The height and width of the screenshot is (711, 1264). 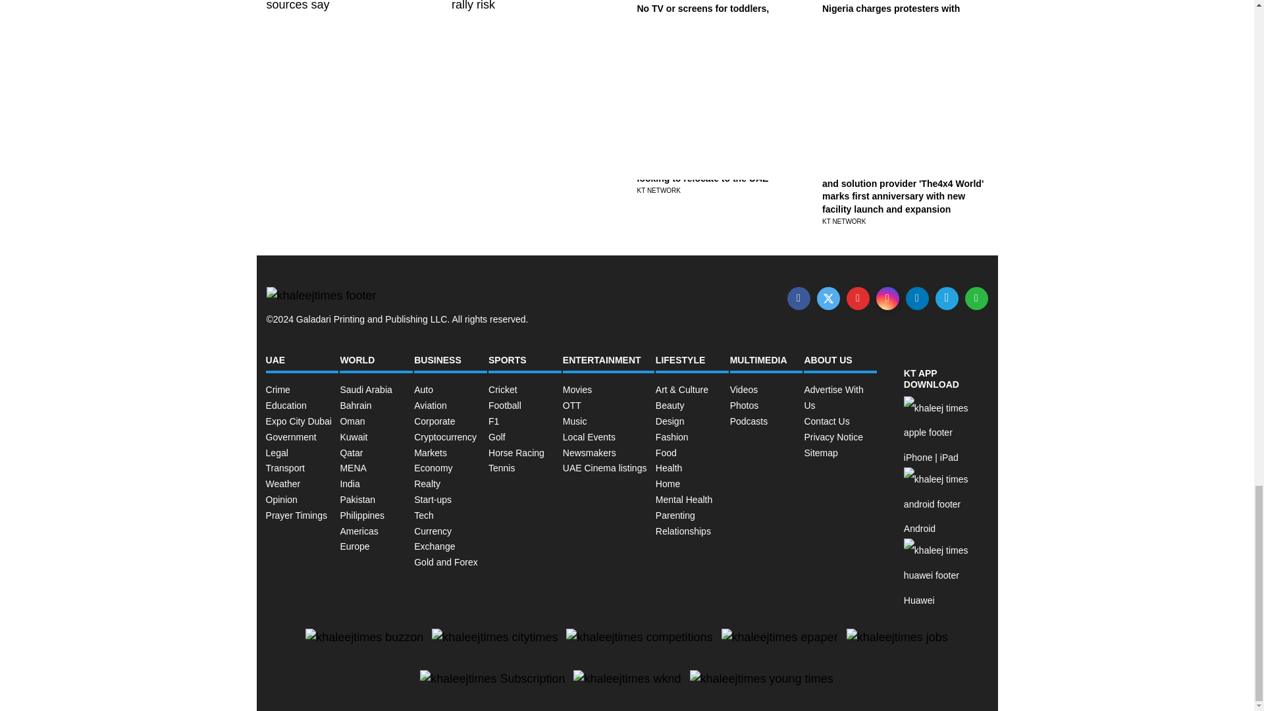 What do you see at coordinates (703, 15) in the screenshot?
I see `No TV or screens for toddlers, Sweden tells parents` at bounding box center [703, 15].